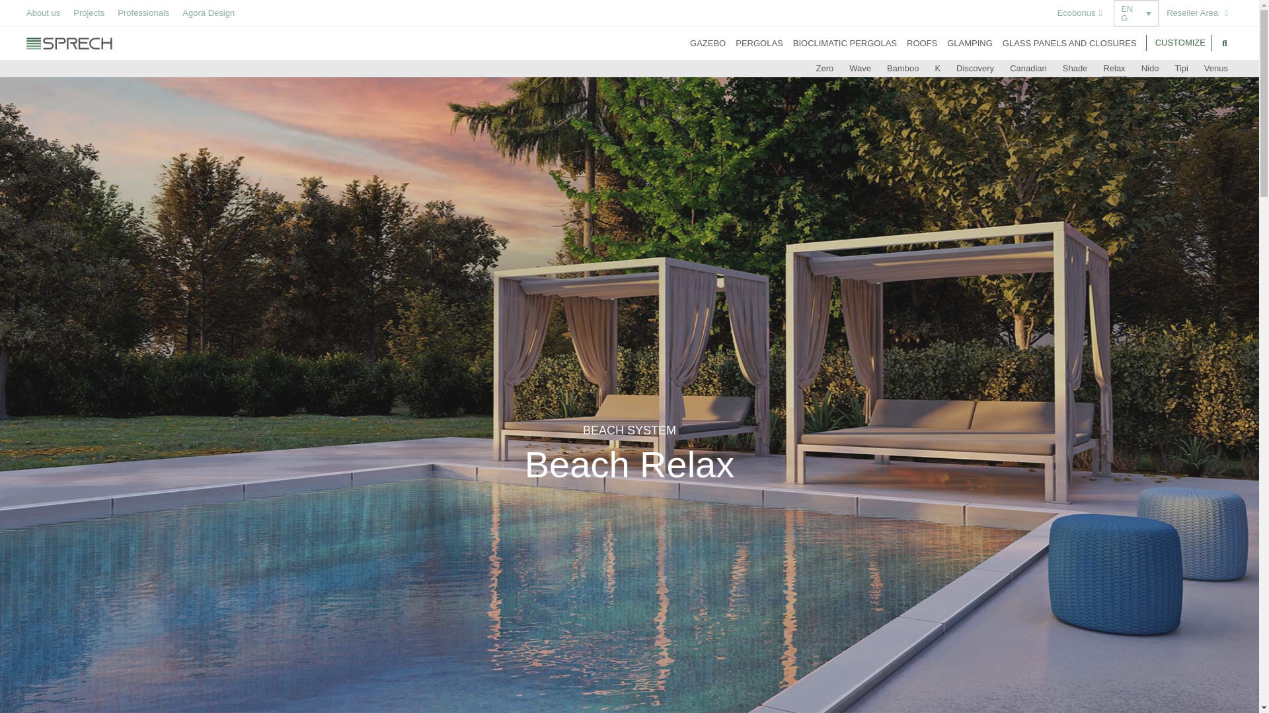  Describe the element at coordinates (89, 13) in the screenshot. I see `Projects` at that location.